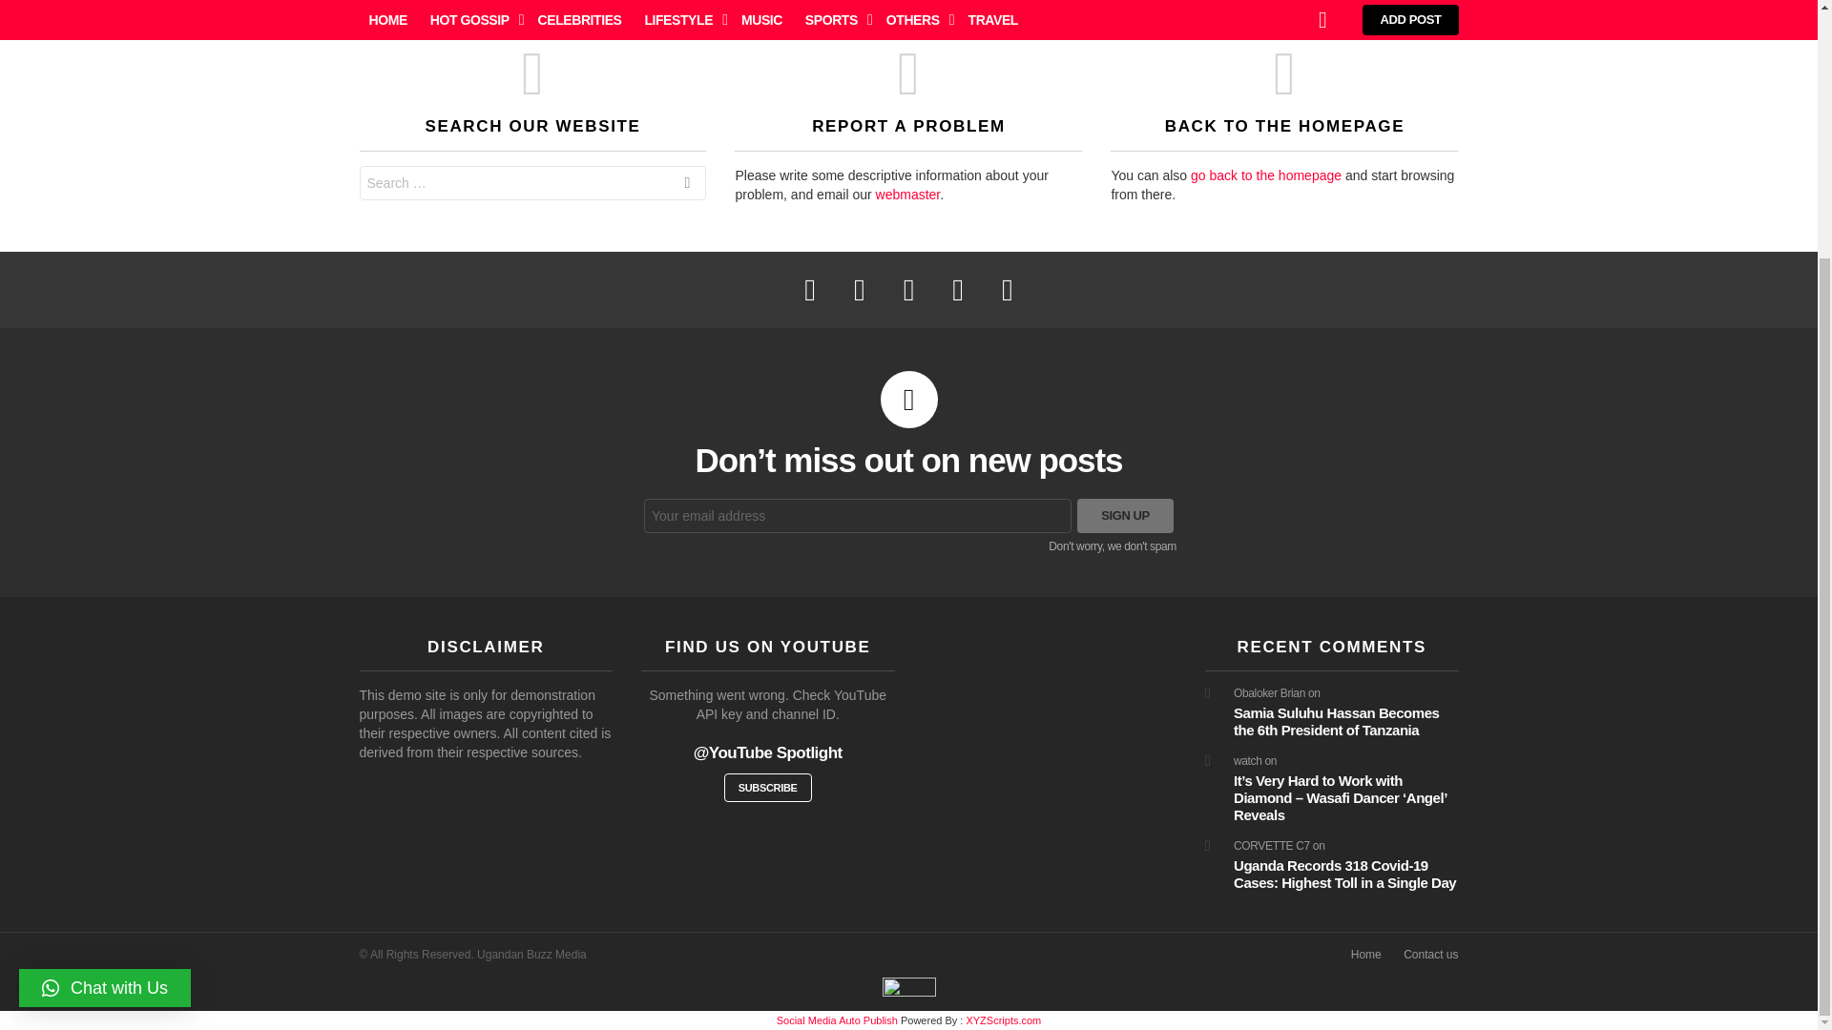  What do you see at coordinates (532, 182) in the screenshot?
I see `Search for:` at bounding box center [532, 182].